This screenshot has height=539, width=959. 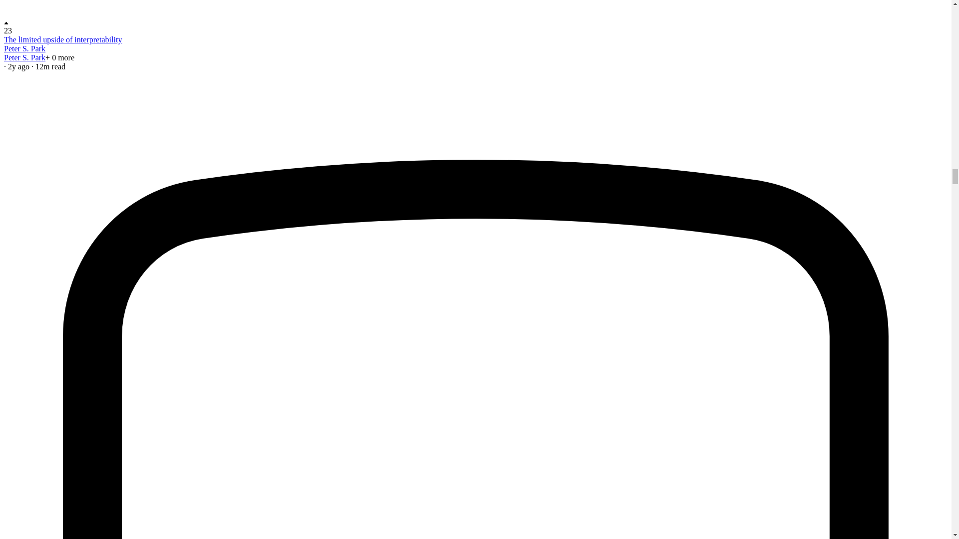 What do you see at coordinates (62, 39) in the screenshot?
I see `The limited upside of interpretability` at bounding box center [62, 39].